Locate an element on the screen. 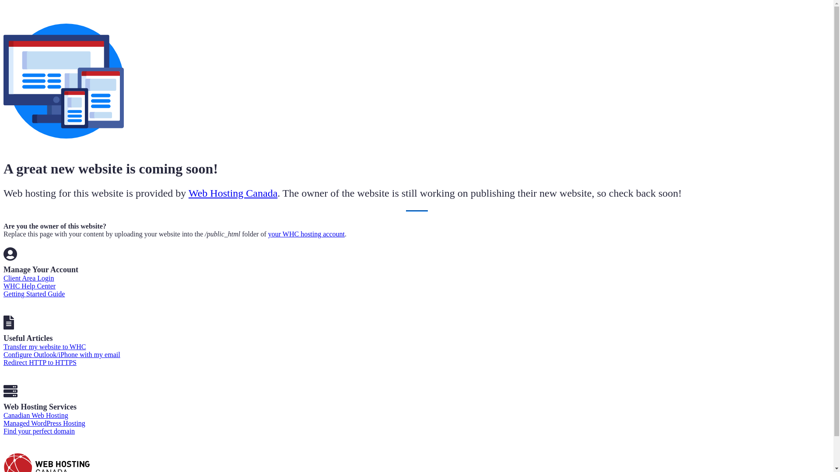  Configure Outlook/iPhone with my email is located at coordinates (62, 355).